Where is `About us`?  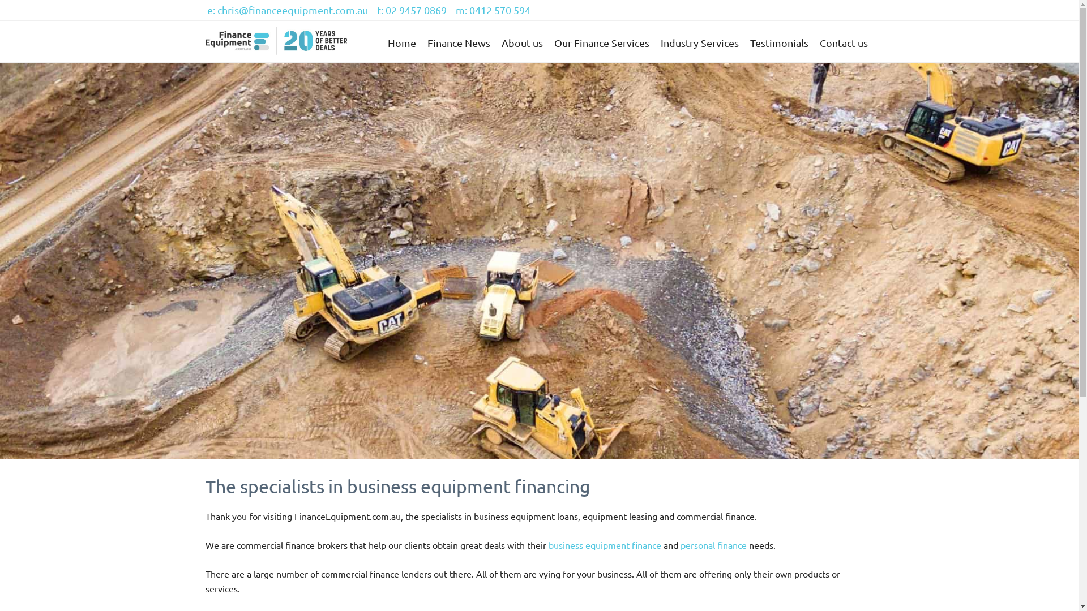 About us is located at coordinates (522, 43).